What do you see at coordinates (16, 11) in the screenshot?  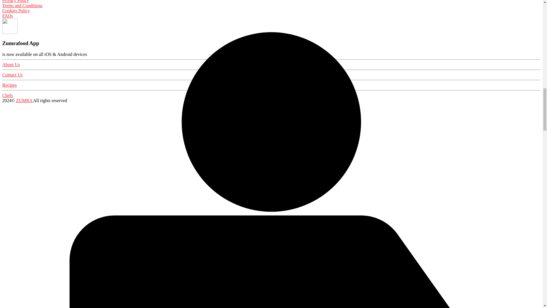 I see `Cookies Policy` at bounding box center [16, 11].